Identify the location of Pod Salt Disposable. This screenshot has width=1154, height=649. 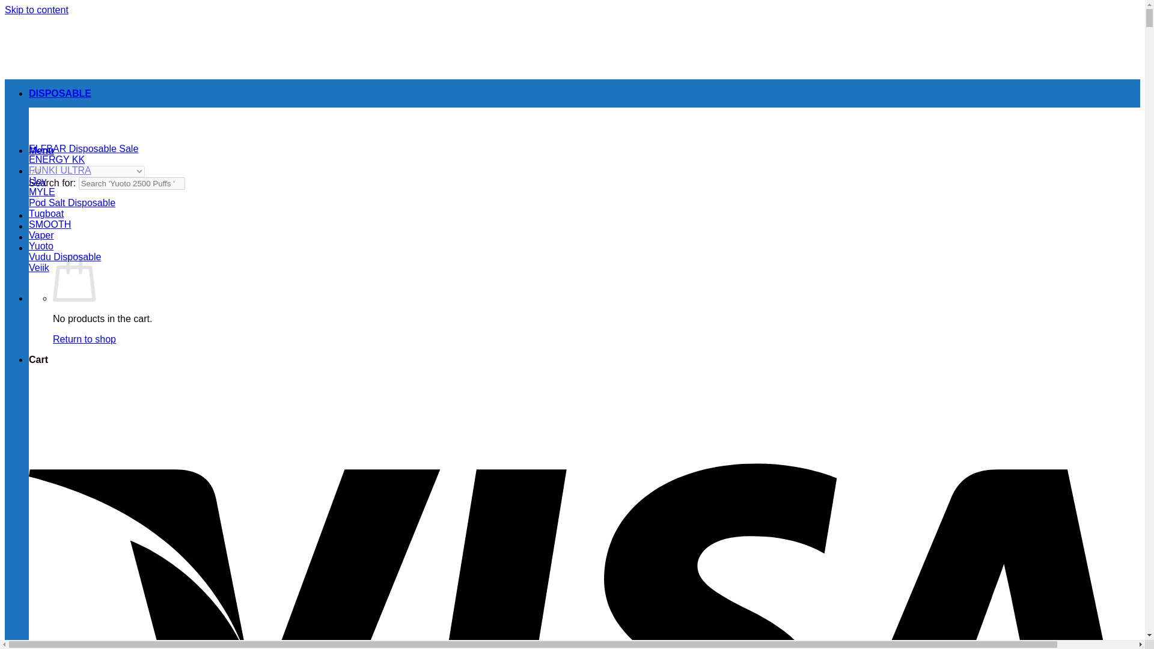
(72, 203).